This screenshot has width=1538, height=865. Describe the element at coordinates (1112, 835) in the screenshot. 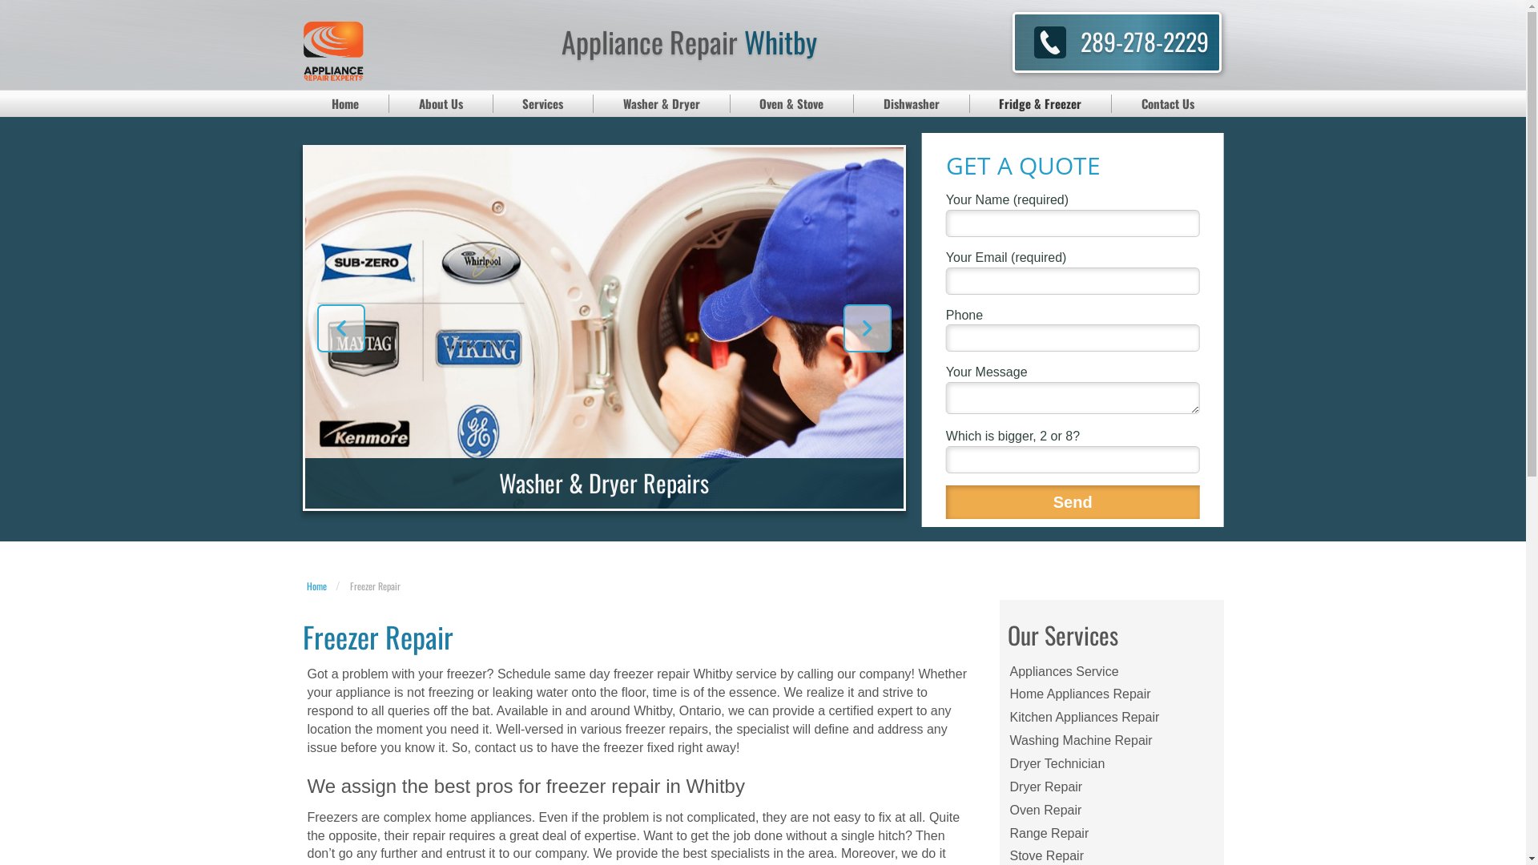

I see `Range Repair` at that location.